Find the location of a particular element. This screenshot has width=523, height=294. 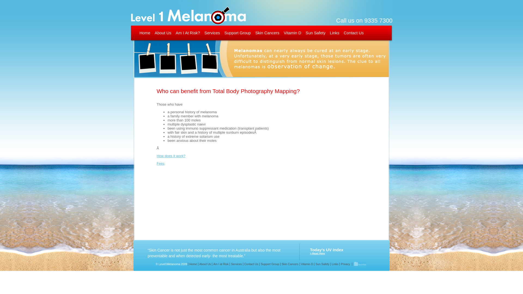

Privacy is located at coordinates (345, 264).